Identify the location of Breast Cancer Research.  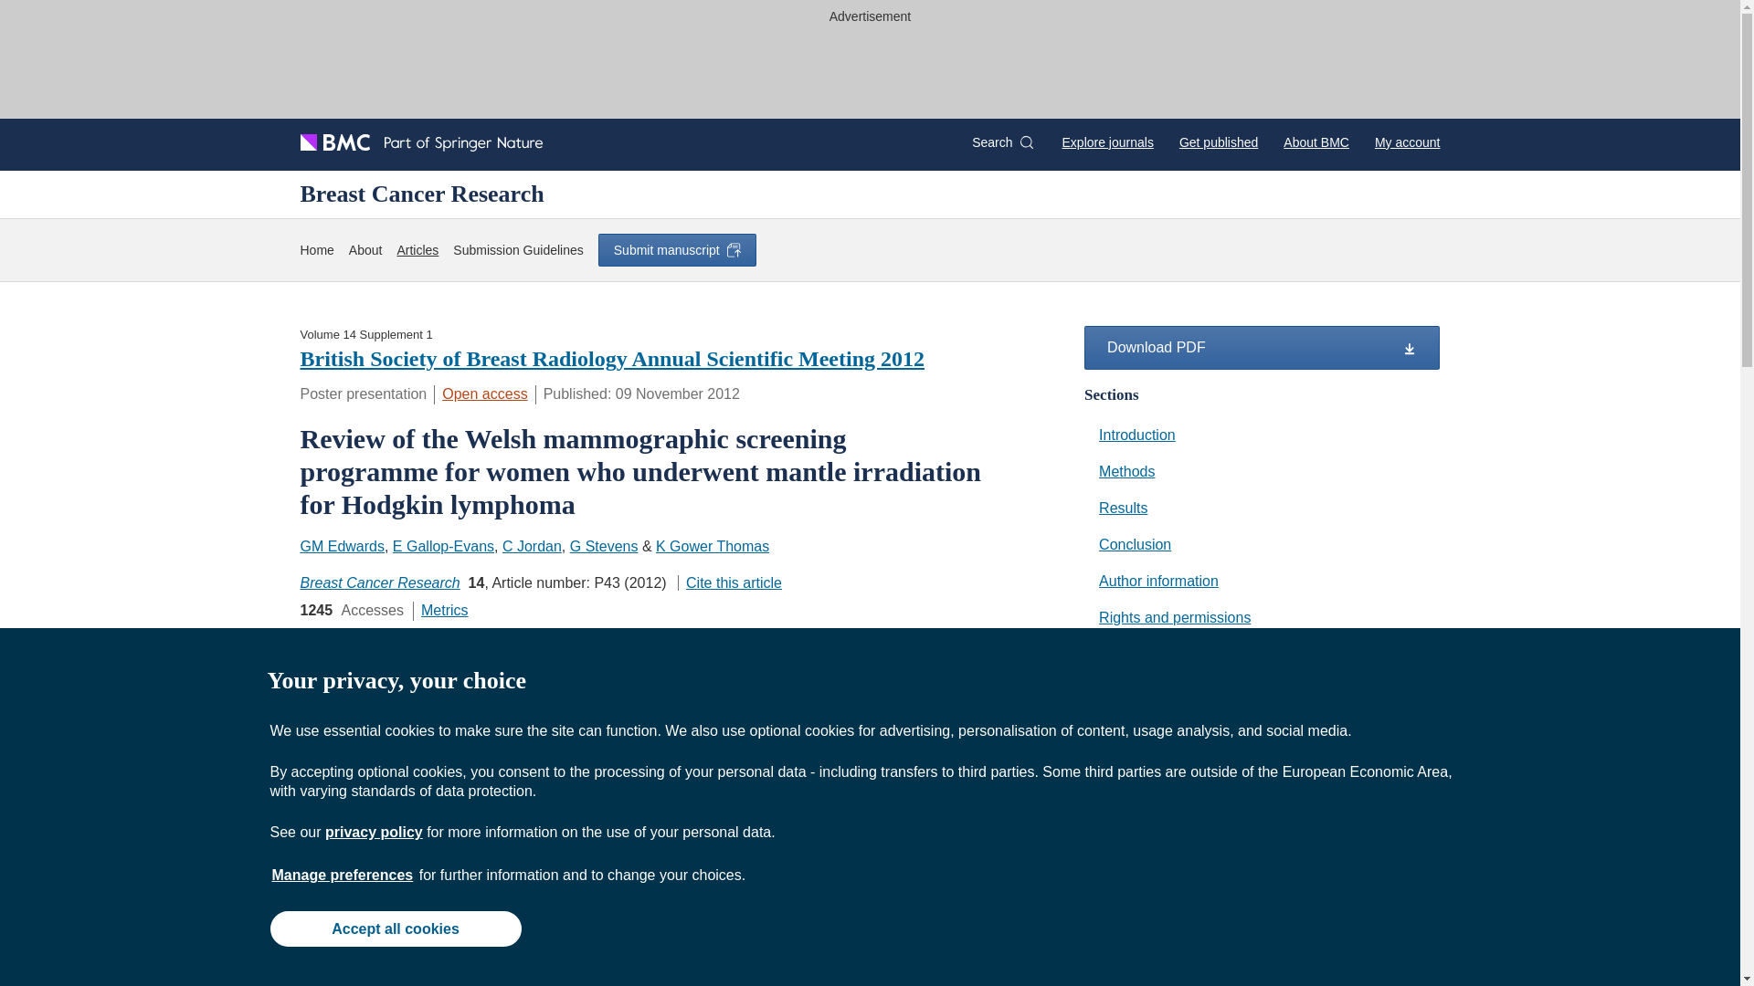
(380, 582).